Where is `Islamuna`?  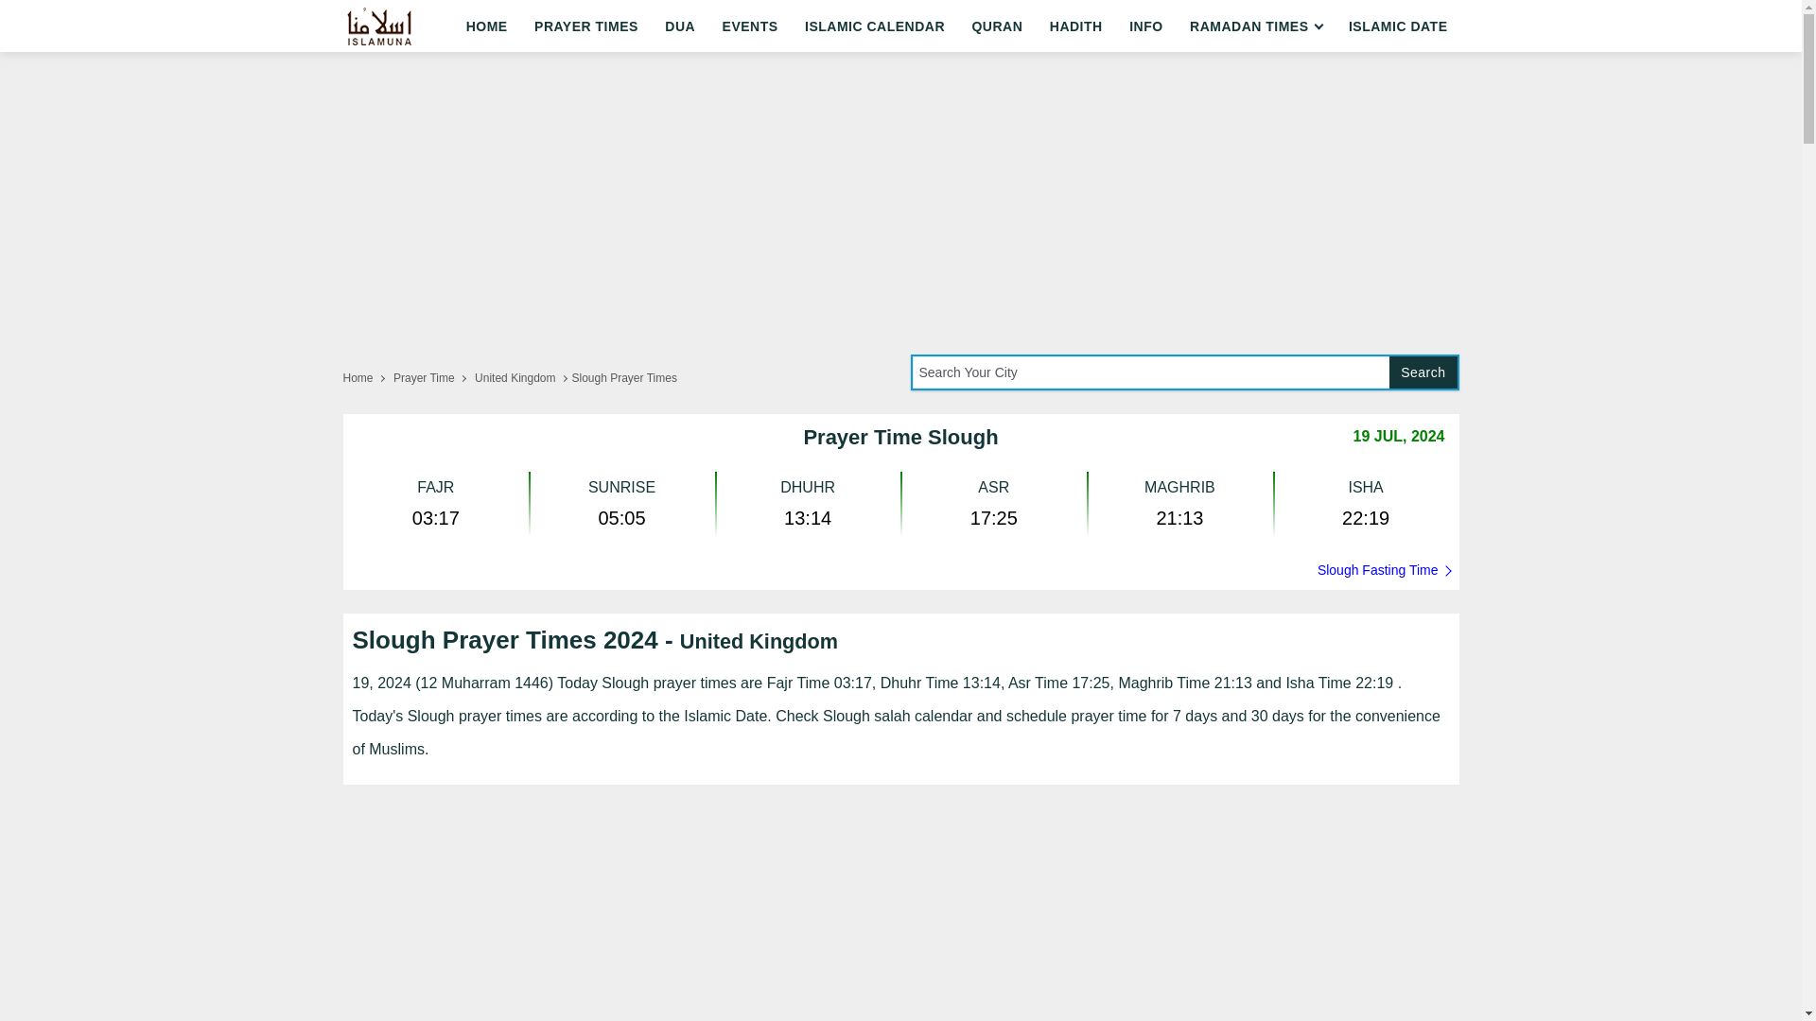
Islamuna is located at coordinates (376, 25).